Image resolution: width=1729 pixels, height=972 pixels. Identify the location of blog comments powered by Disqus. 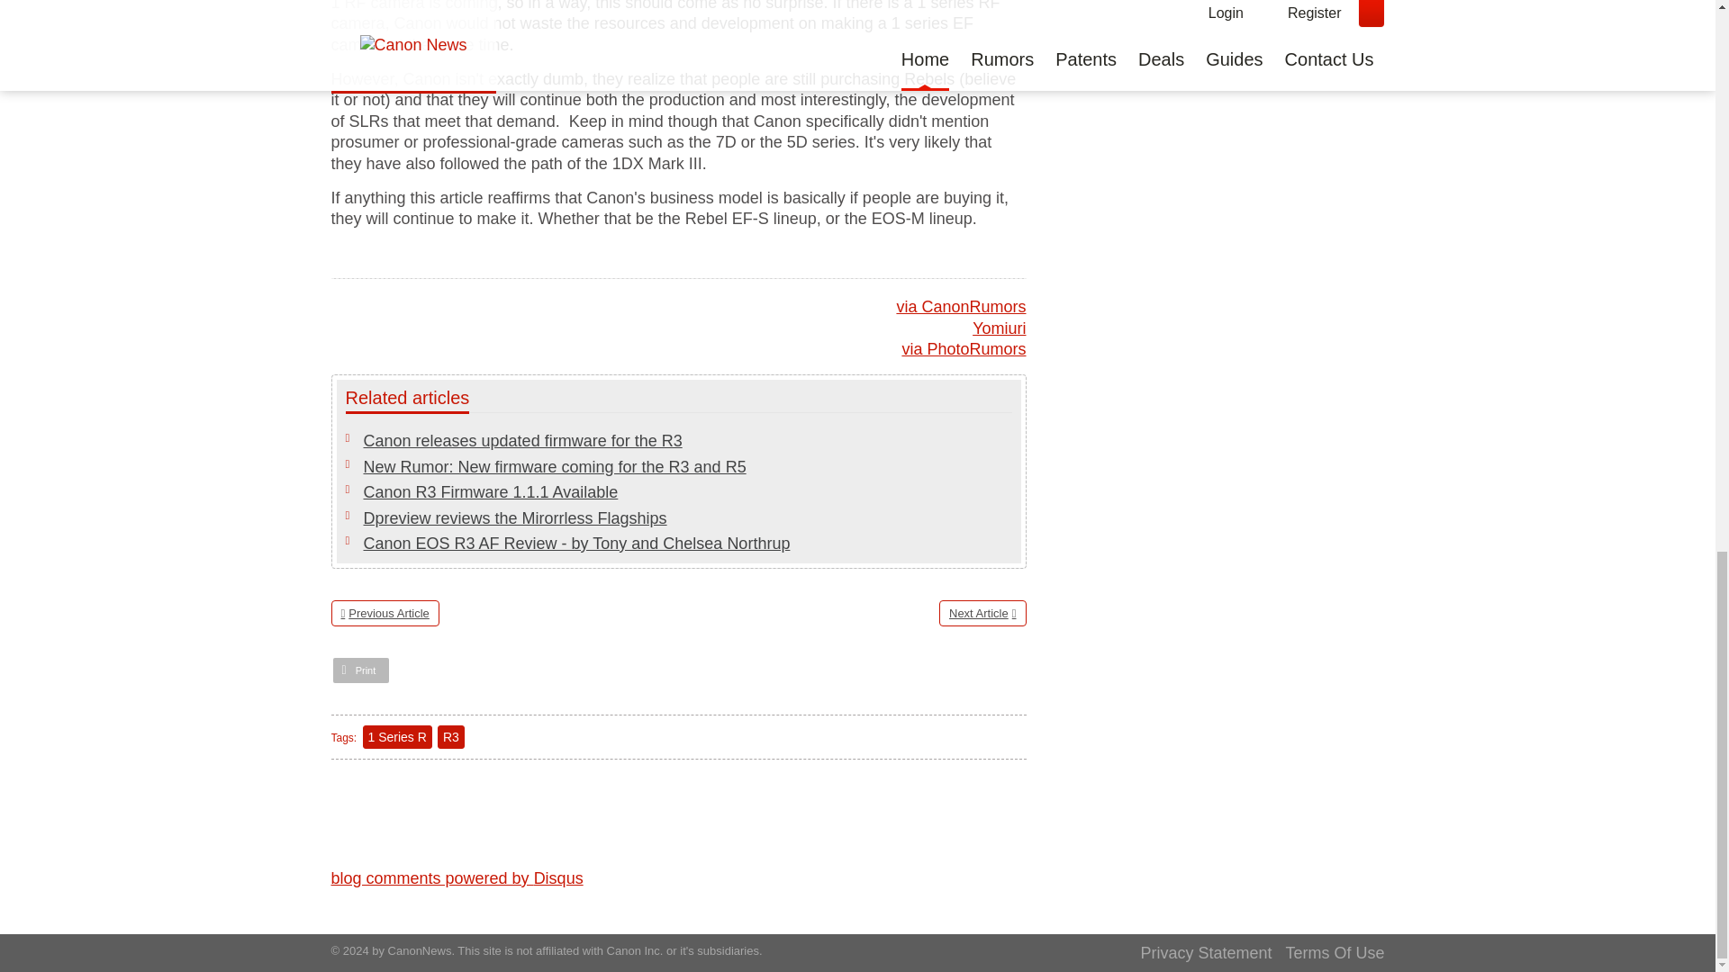
(457, 878).